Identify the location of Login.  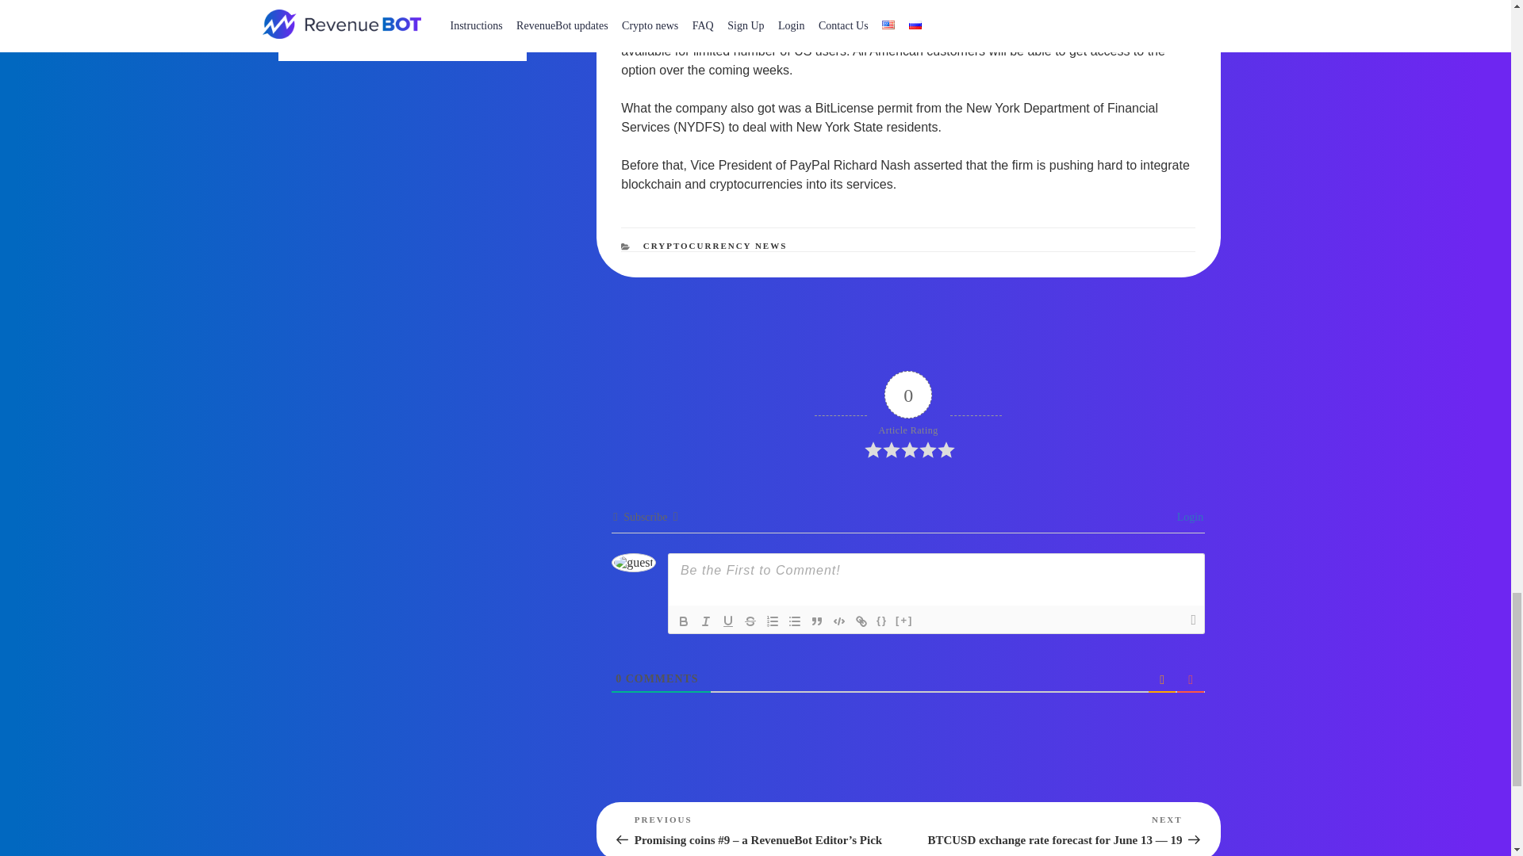
(1187, 517).